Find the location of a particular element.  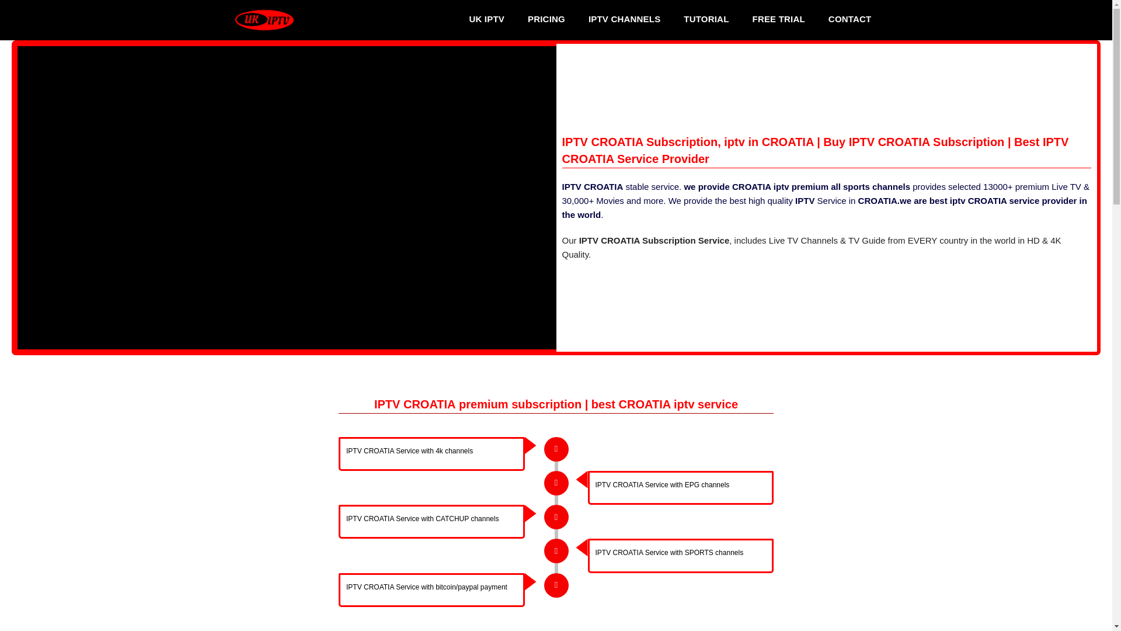

TUTORIAL is located at coordinates (705, 19).